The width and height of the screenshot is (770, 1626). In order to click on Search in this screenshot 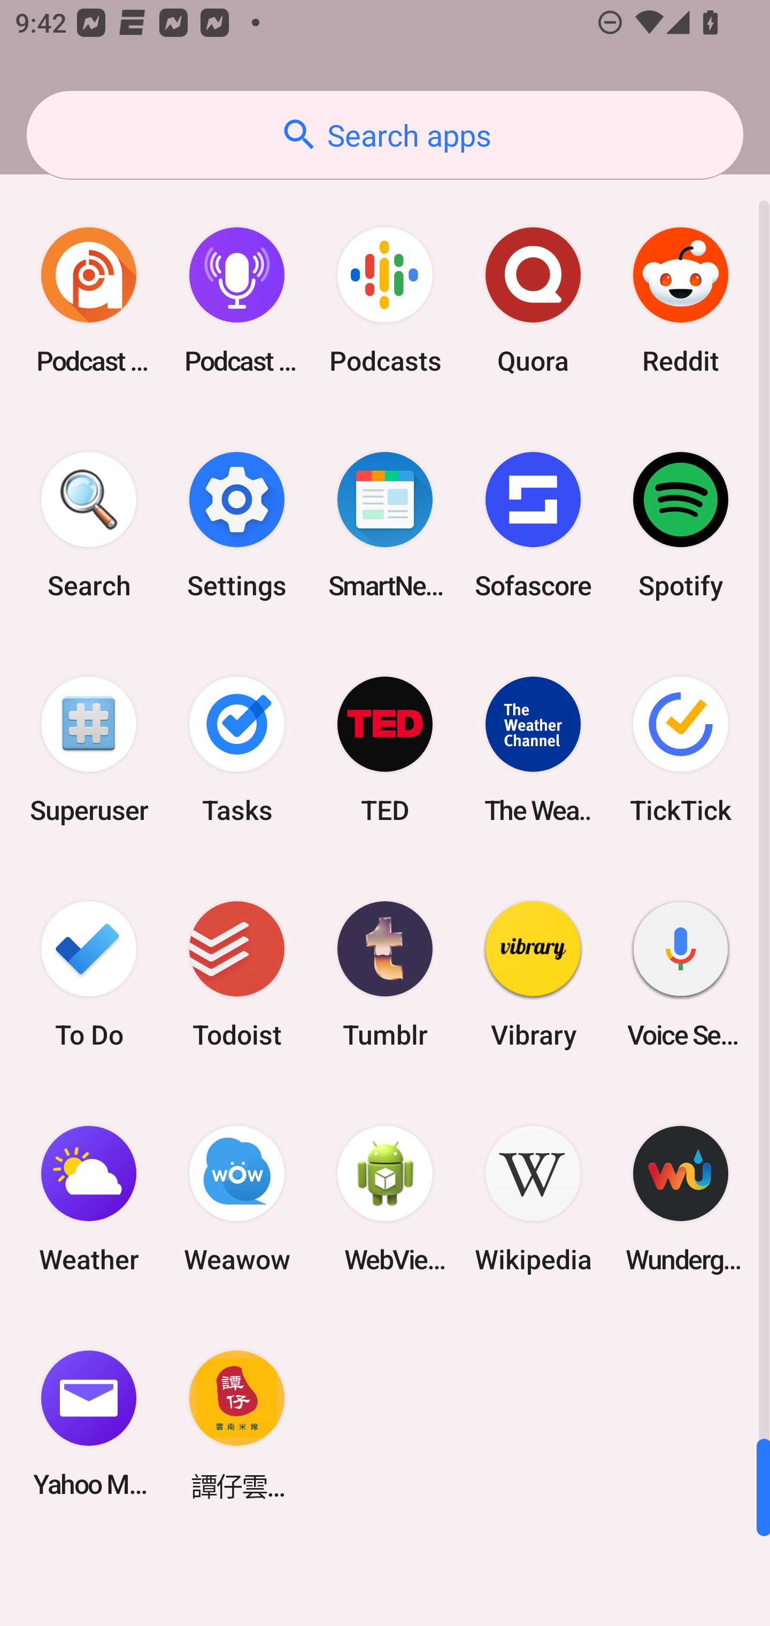, I will do `click(89, 525)`.